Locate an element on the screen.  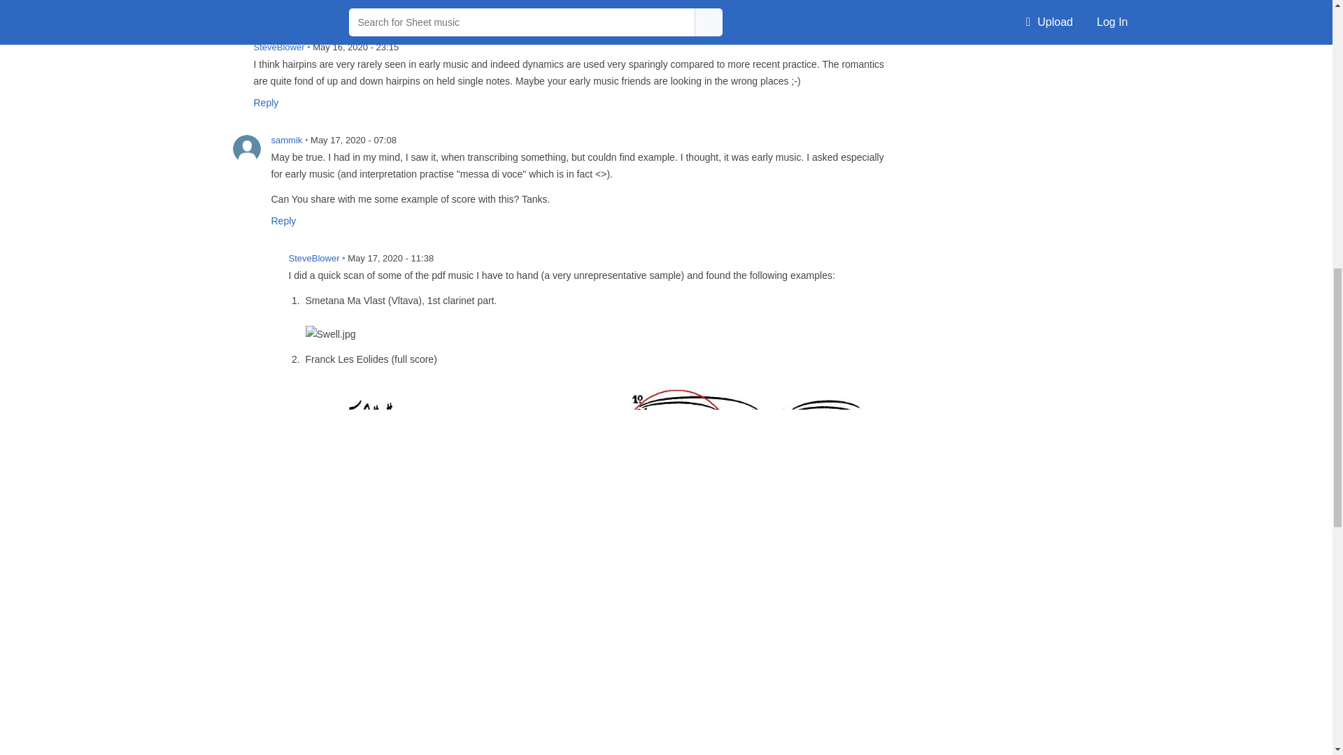
SteveBlower is located at coordinates (264, 266).